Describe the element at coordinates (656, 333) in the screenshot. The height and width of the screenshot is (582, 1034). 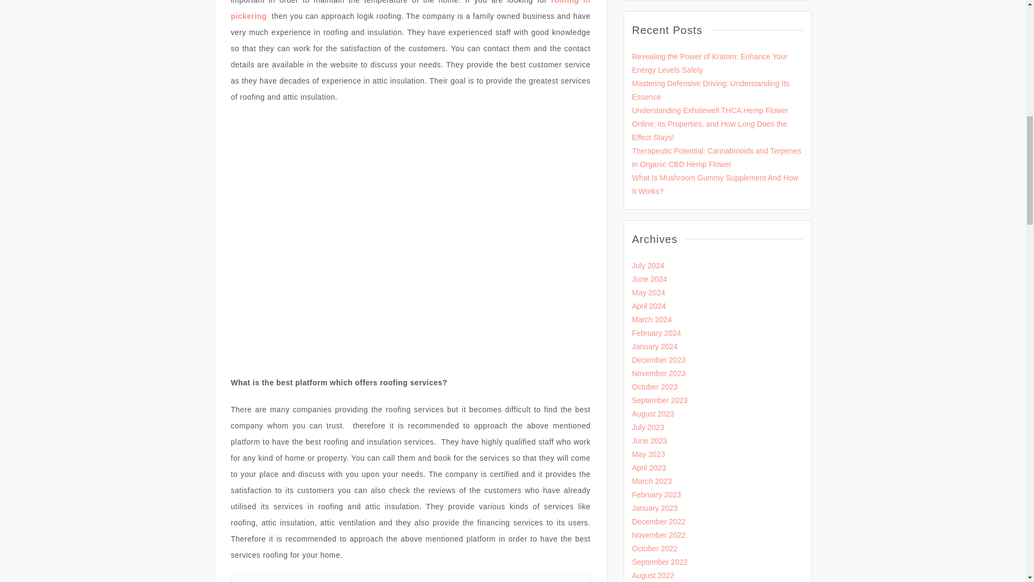
I see `February 2024` at that location.